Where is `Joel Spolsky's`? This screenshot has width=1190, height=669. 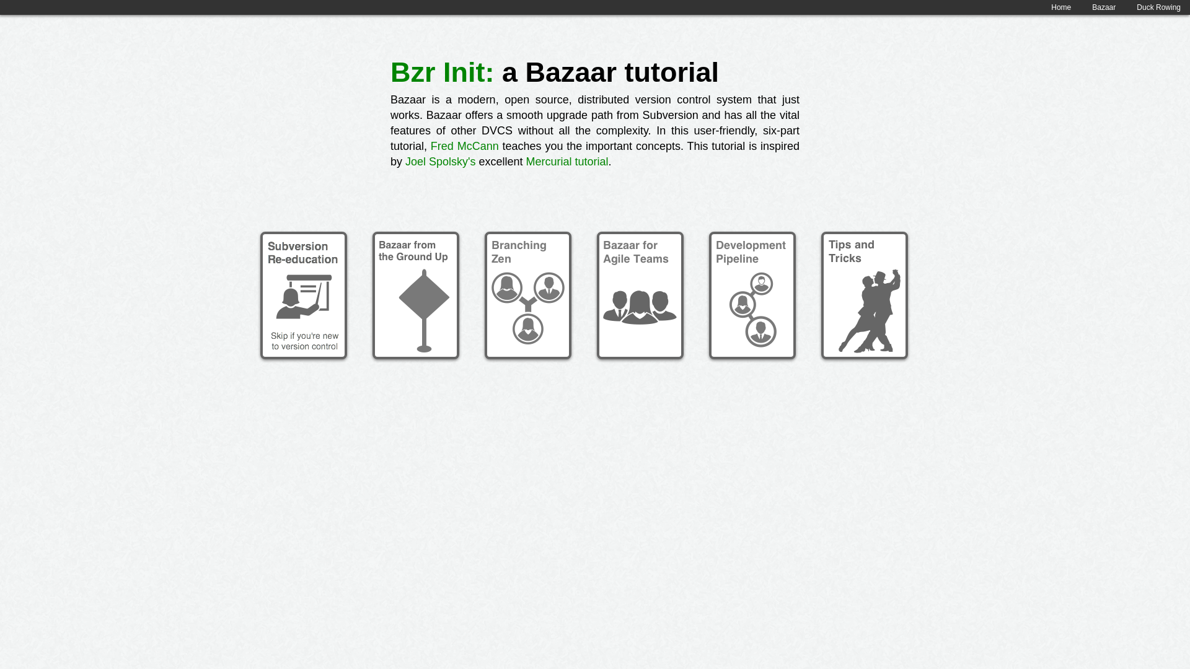 Joel Spolsky's is located at coordinates (440, 161).